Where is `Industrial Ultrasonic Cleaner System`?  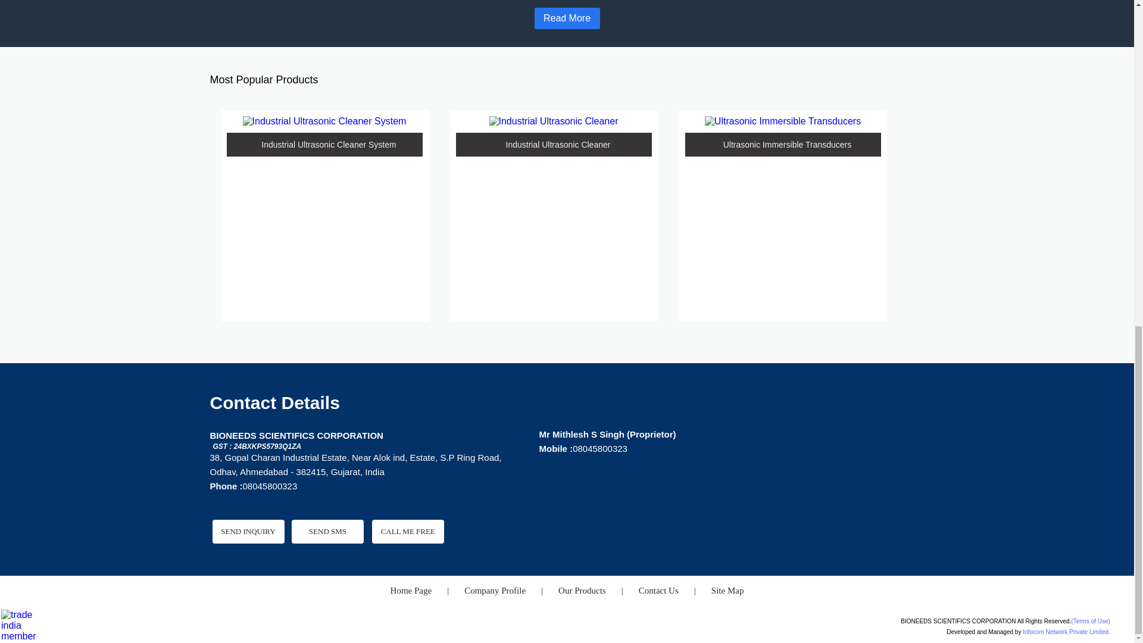 Industrial Ultrasonic Cleaner System is located at coordinates (324, 121).